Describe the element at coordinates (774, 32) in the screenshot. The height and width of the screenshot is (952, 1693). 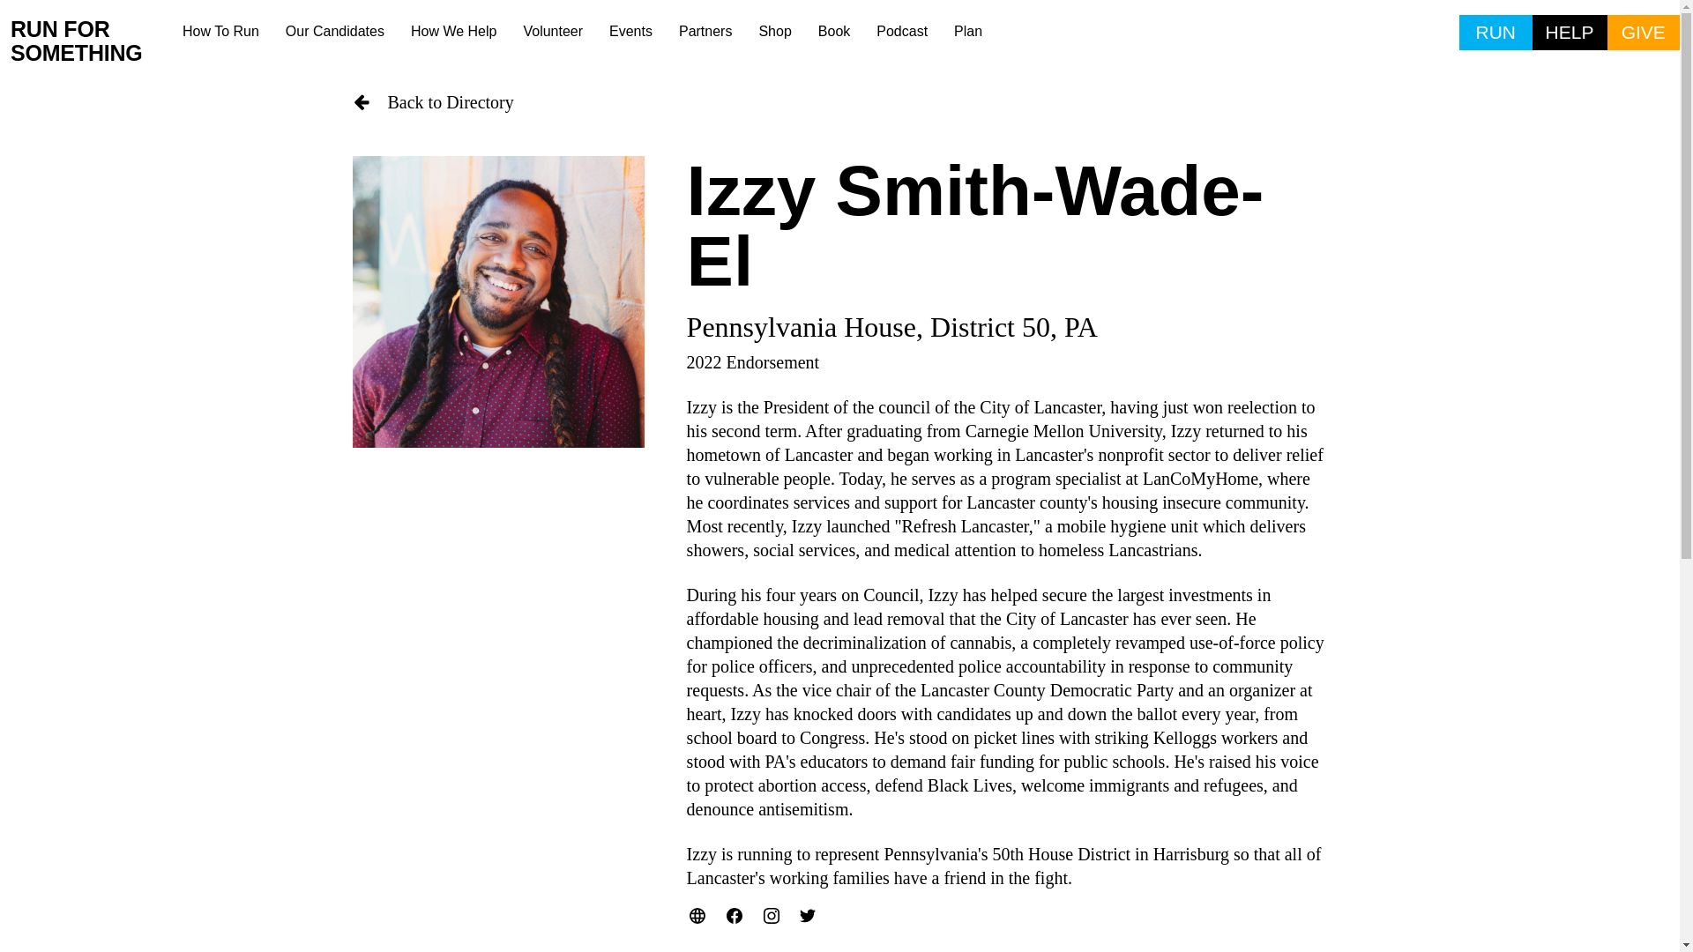
I see `Shop` at that location.